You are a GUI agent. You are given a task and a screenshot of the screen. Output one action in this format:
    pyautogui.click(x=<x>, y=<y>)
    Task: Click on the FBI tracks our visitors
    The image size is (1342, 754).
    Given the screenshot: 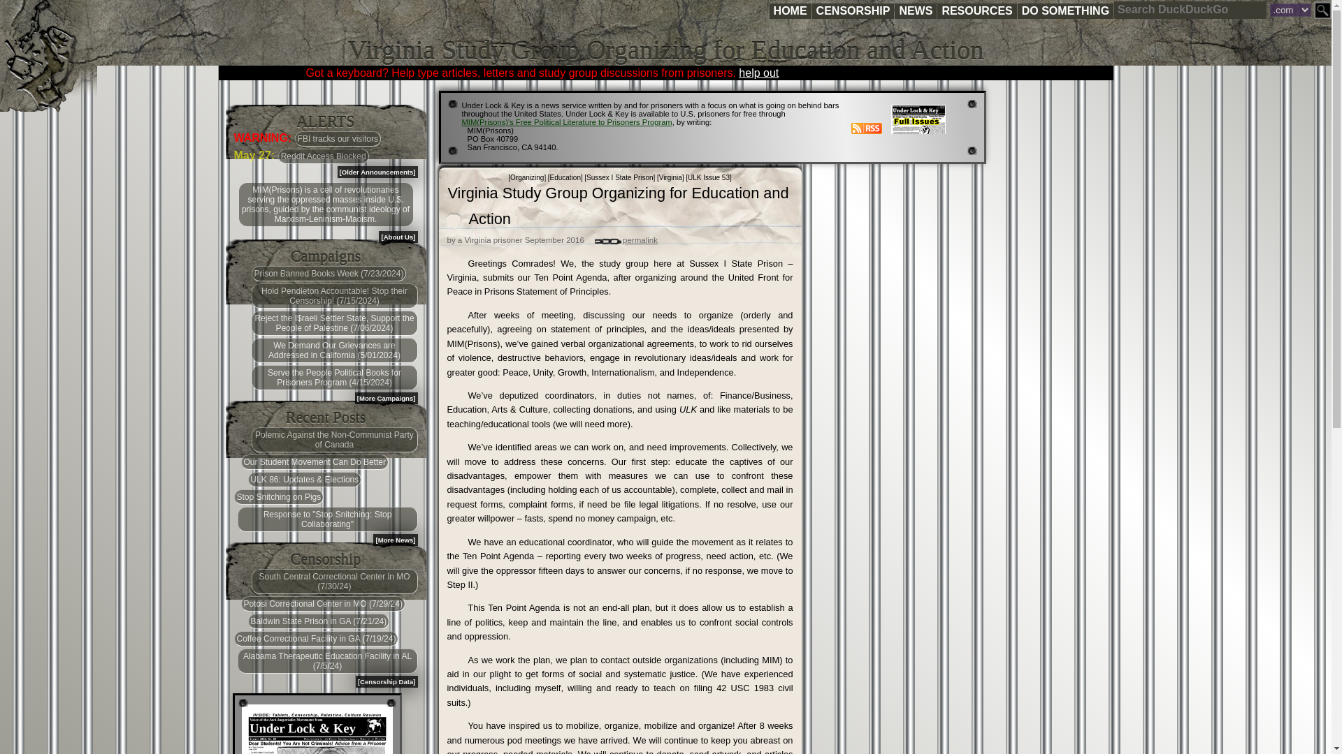 What is the action you would take?
    pyautogui.click(x=338, y=138)
    